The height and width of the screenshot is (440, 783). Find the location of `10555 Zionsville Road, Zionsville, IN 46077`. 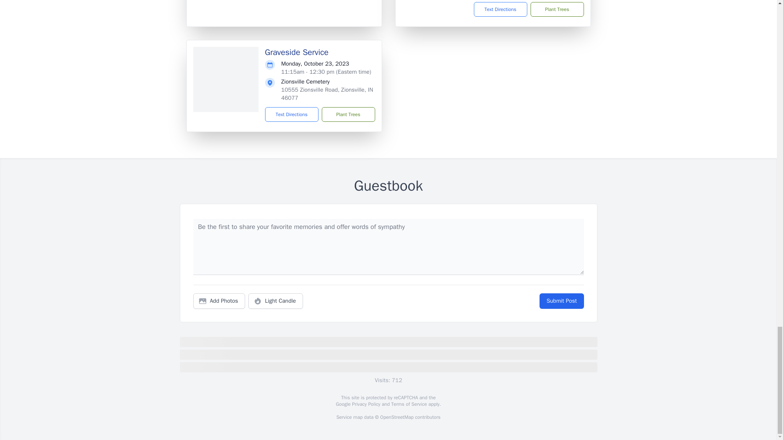

10555 Zionsville Road, Zionsville, IN 46077 is located at coordinates (327, 93).